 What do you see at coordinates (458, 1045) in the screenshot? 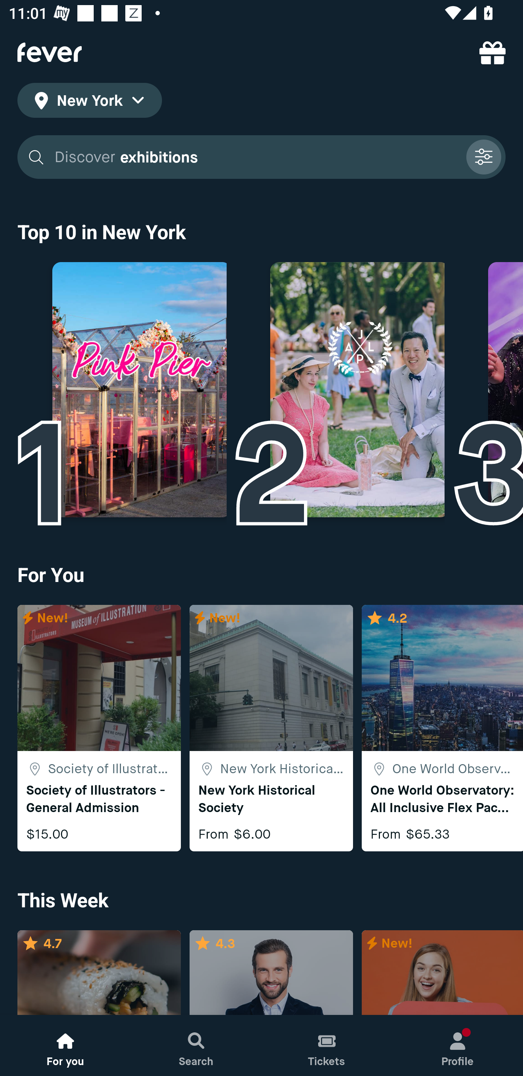
I see `Profile, New notification Profile` at bounding box center [458, 1045].